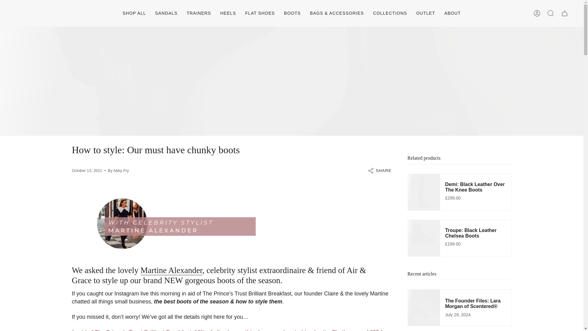 The height and width of the screenshot is (331, 588). What do you see at coordinates (537, 13) in the screenshot?
I see `My Account` at bounding box center [537, 13].